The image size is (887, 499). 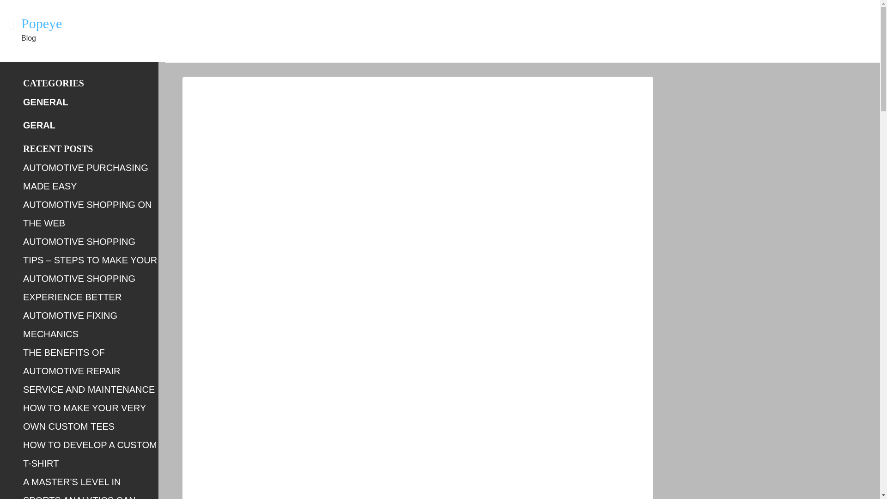 What do you see at coordinates (87, 213) in the screenshot?
I see `AUTOMOTIVE SHOPPING ON THE WEB` at bounding box center [87, 213].